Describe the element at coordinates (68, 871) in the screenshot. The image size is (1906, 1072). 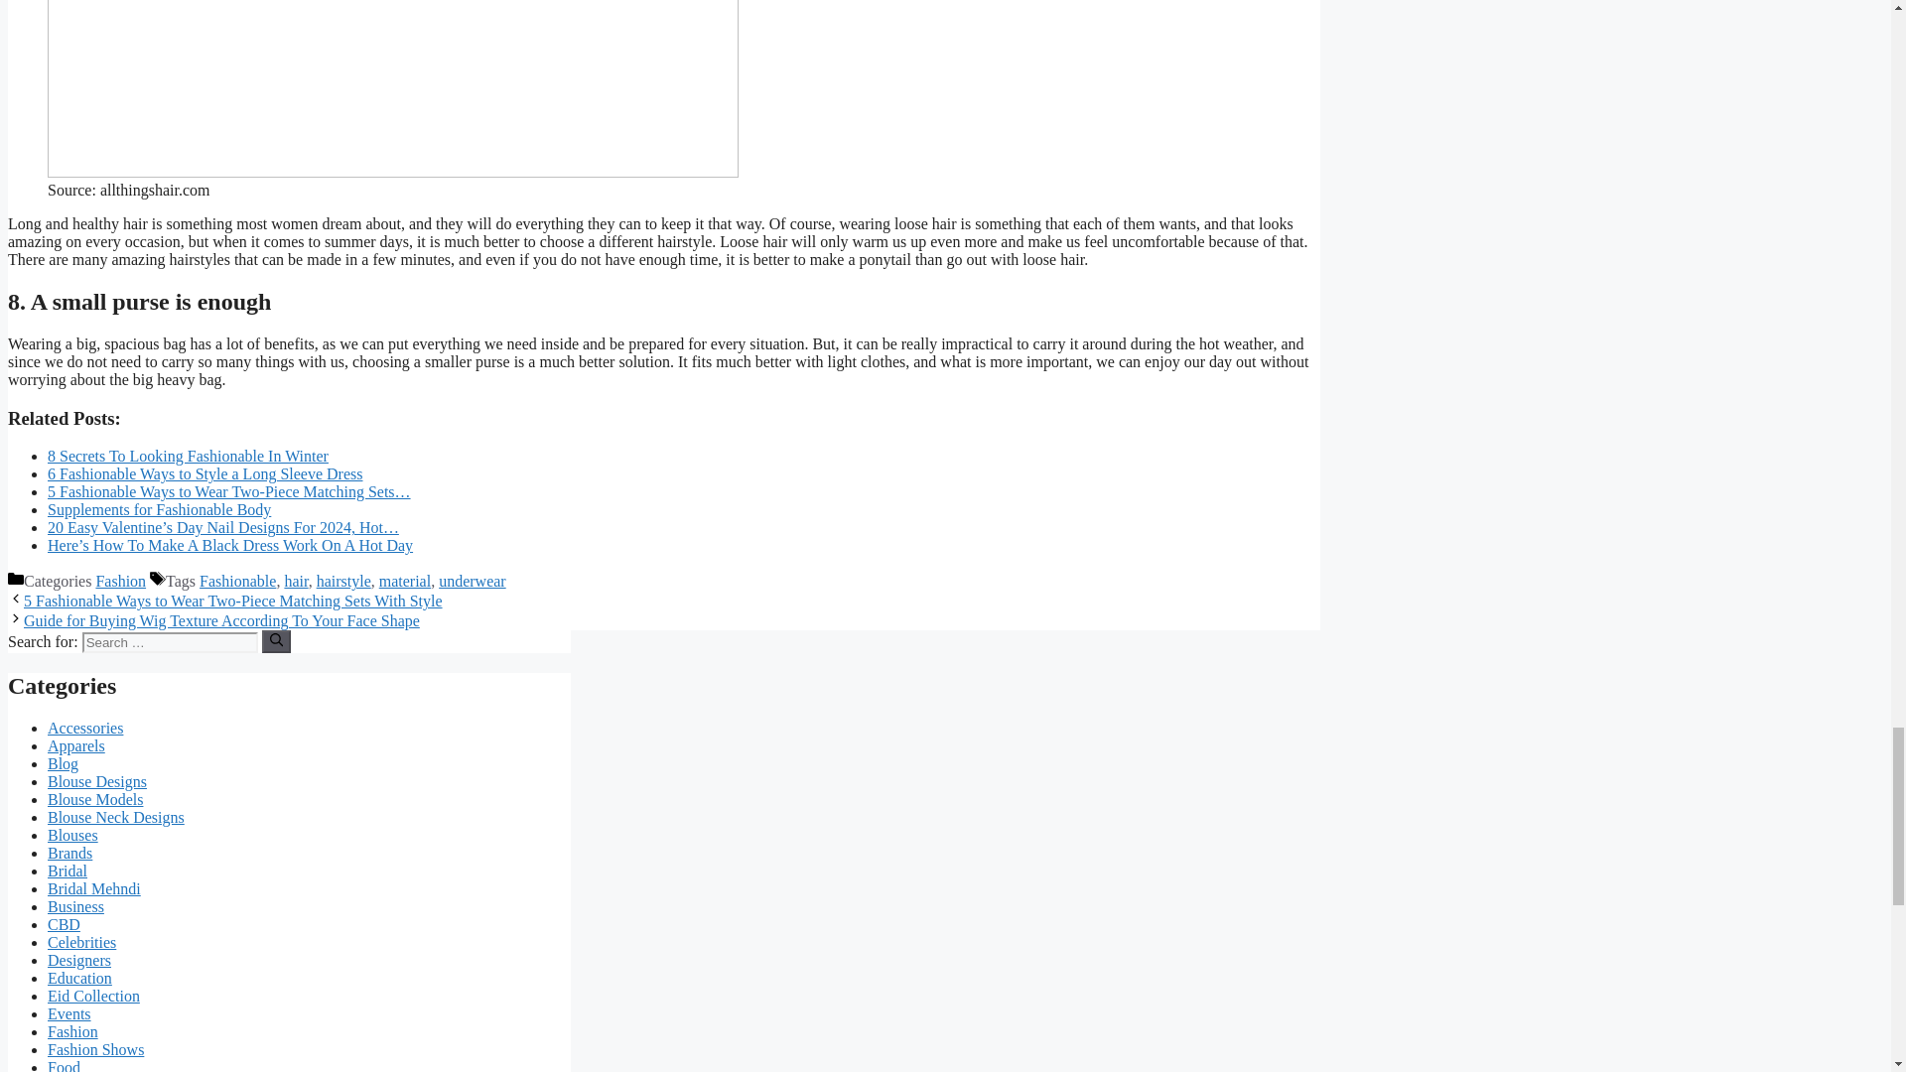
I see `Bridal` at that location.